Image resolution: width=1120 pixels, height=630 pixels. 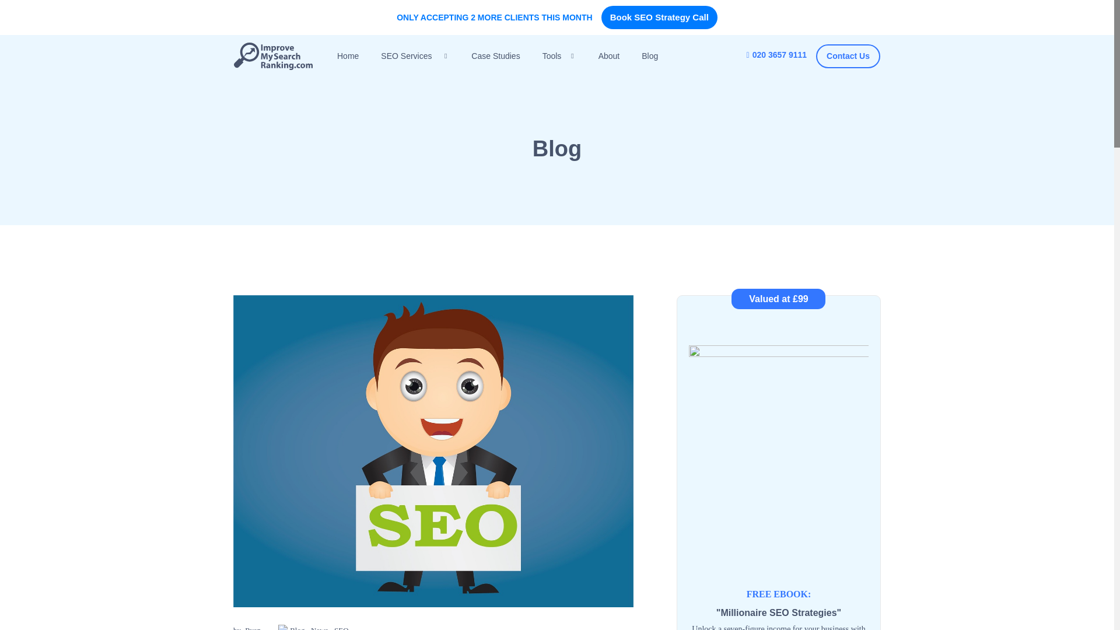 What do you see at coordinates (321, 628) in the screenshot?
I see `News,` at bounding box center [321, 628].